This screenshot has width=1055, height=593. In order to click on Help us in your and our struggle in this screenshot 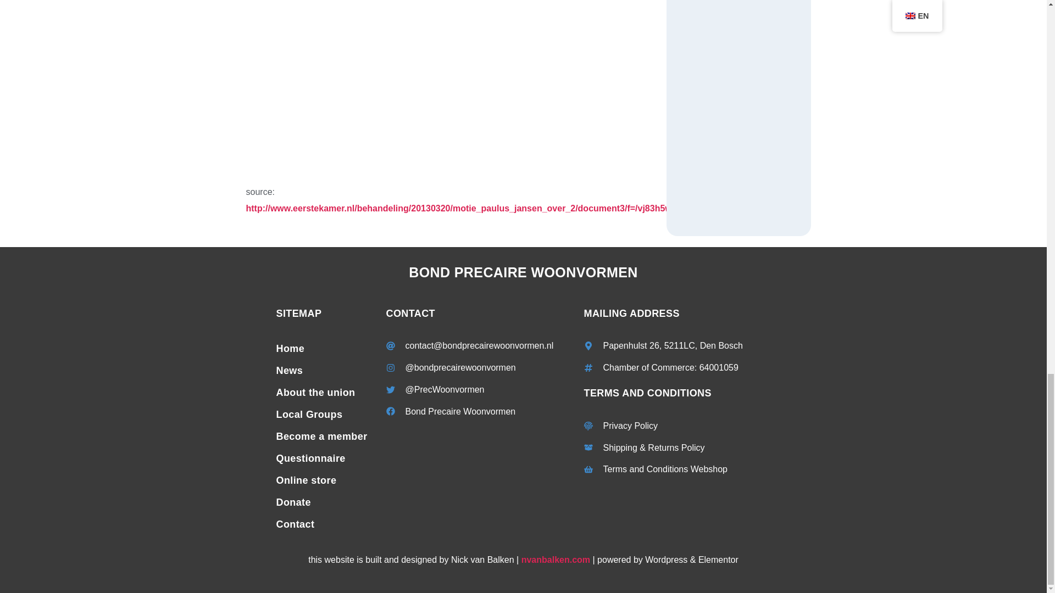, I will do `click(325, 437)`.